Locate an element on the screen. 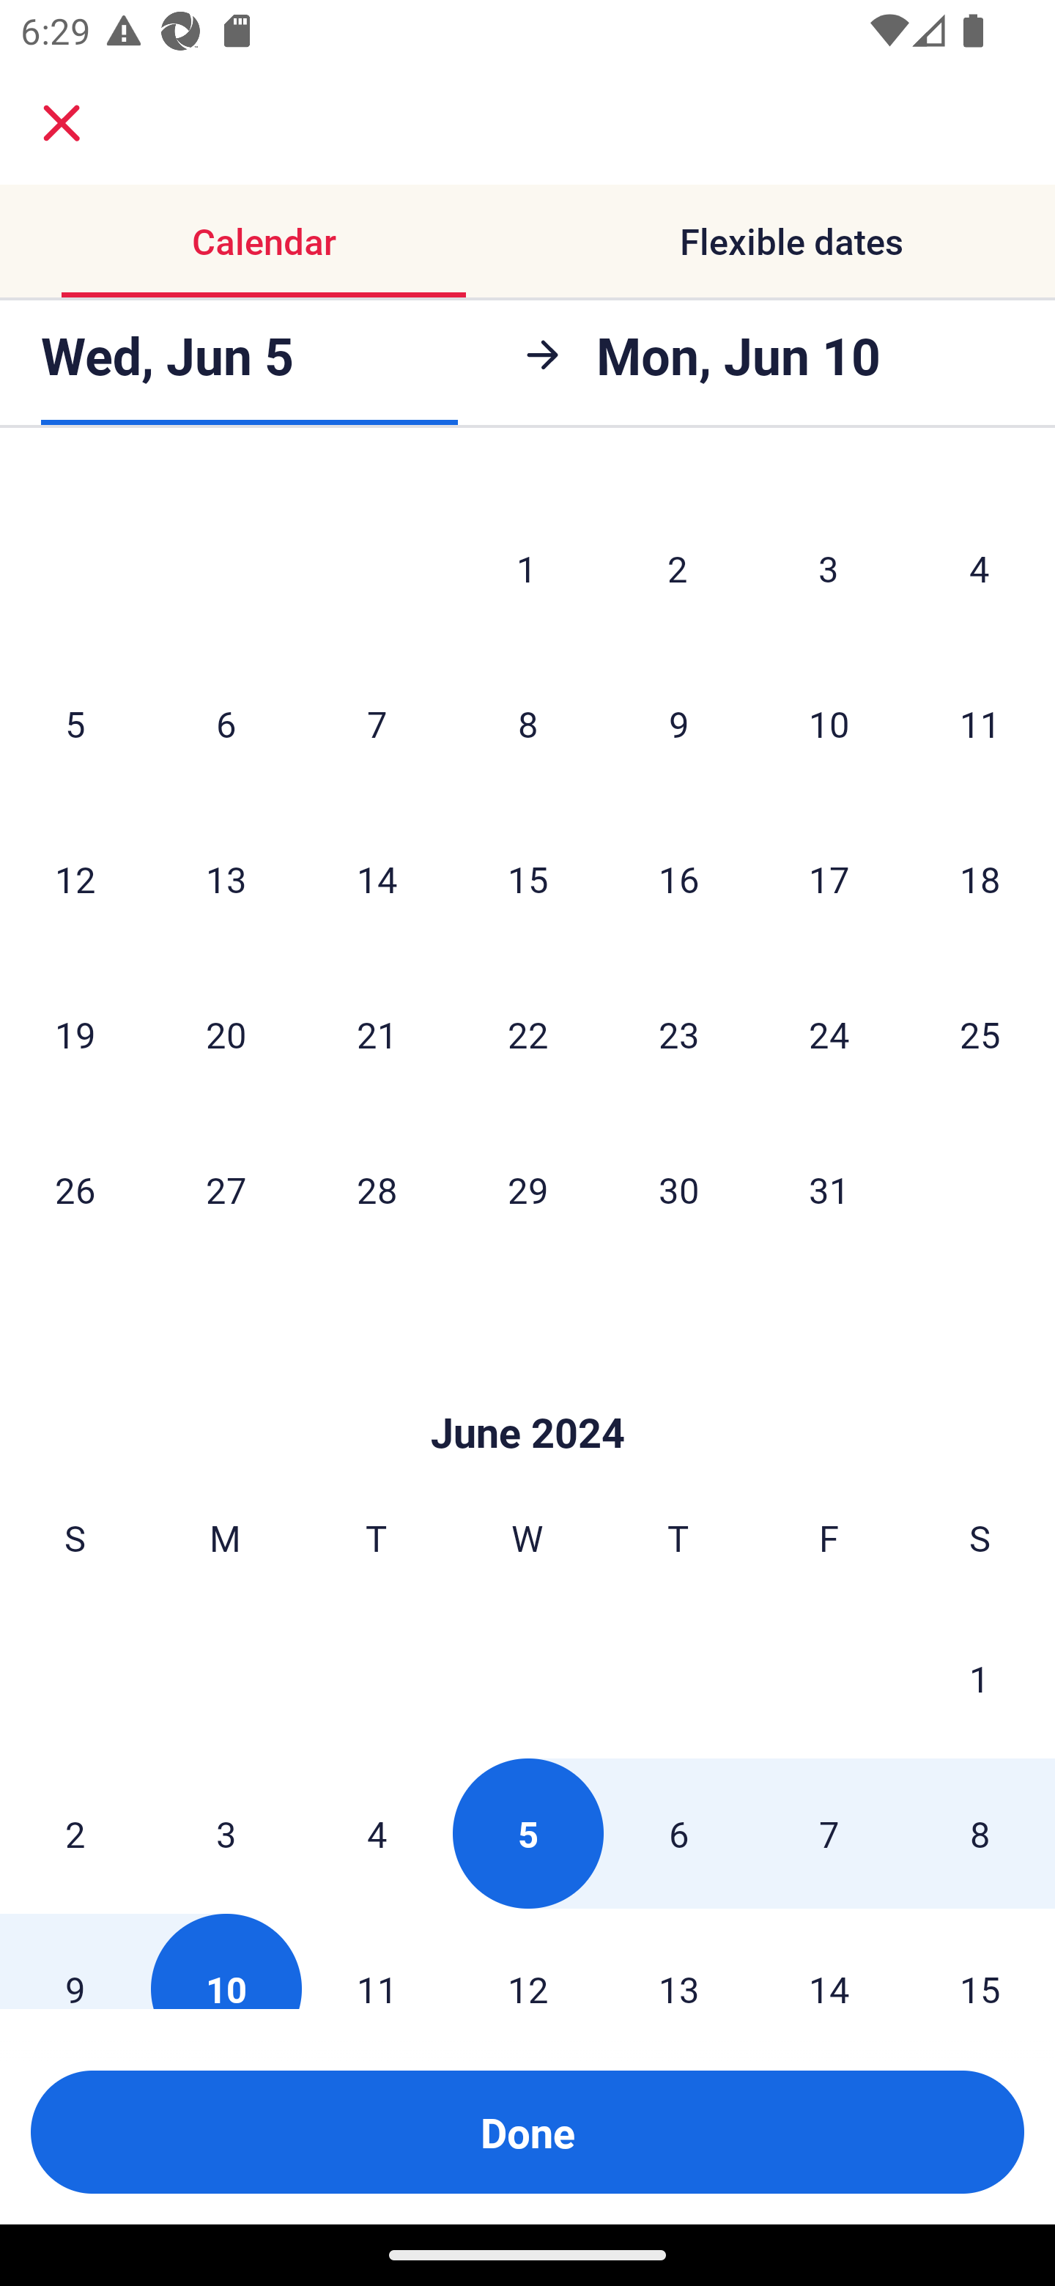 The width and height of the screenshot is (1055, 2286). 13 Monday, May 13, 2024 is located at coordinates (226, 879).